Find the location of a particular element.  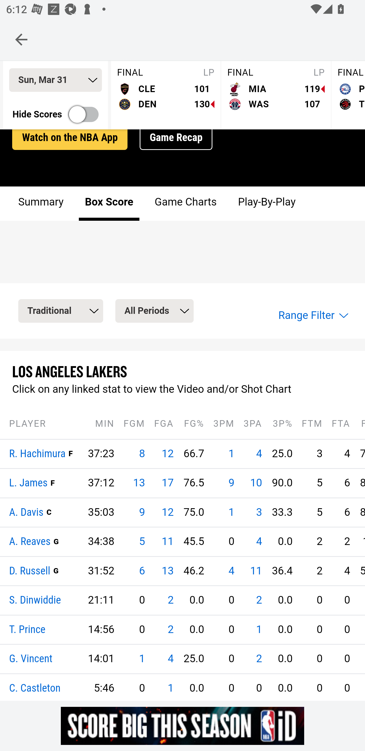

13 is located at coordinates (139, 484).